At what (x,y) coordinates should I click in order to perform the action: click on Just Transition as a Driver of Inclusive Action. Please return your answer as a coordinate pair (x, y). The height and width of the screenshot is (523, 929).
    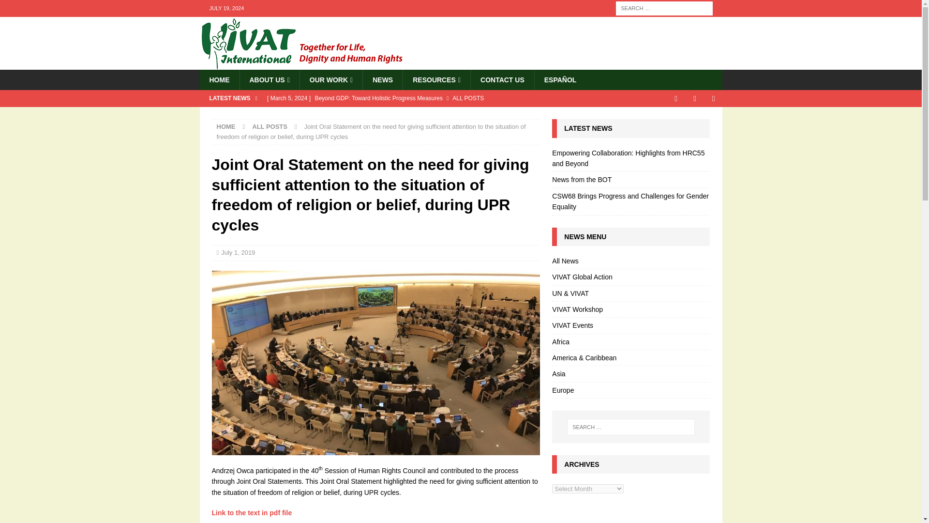
    Looking at the image, I should click on (400, 114).